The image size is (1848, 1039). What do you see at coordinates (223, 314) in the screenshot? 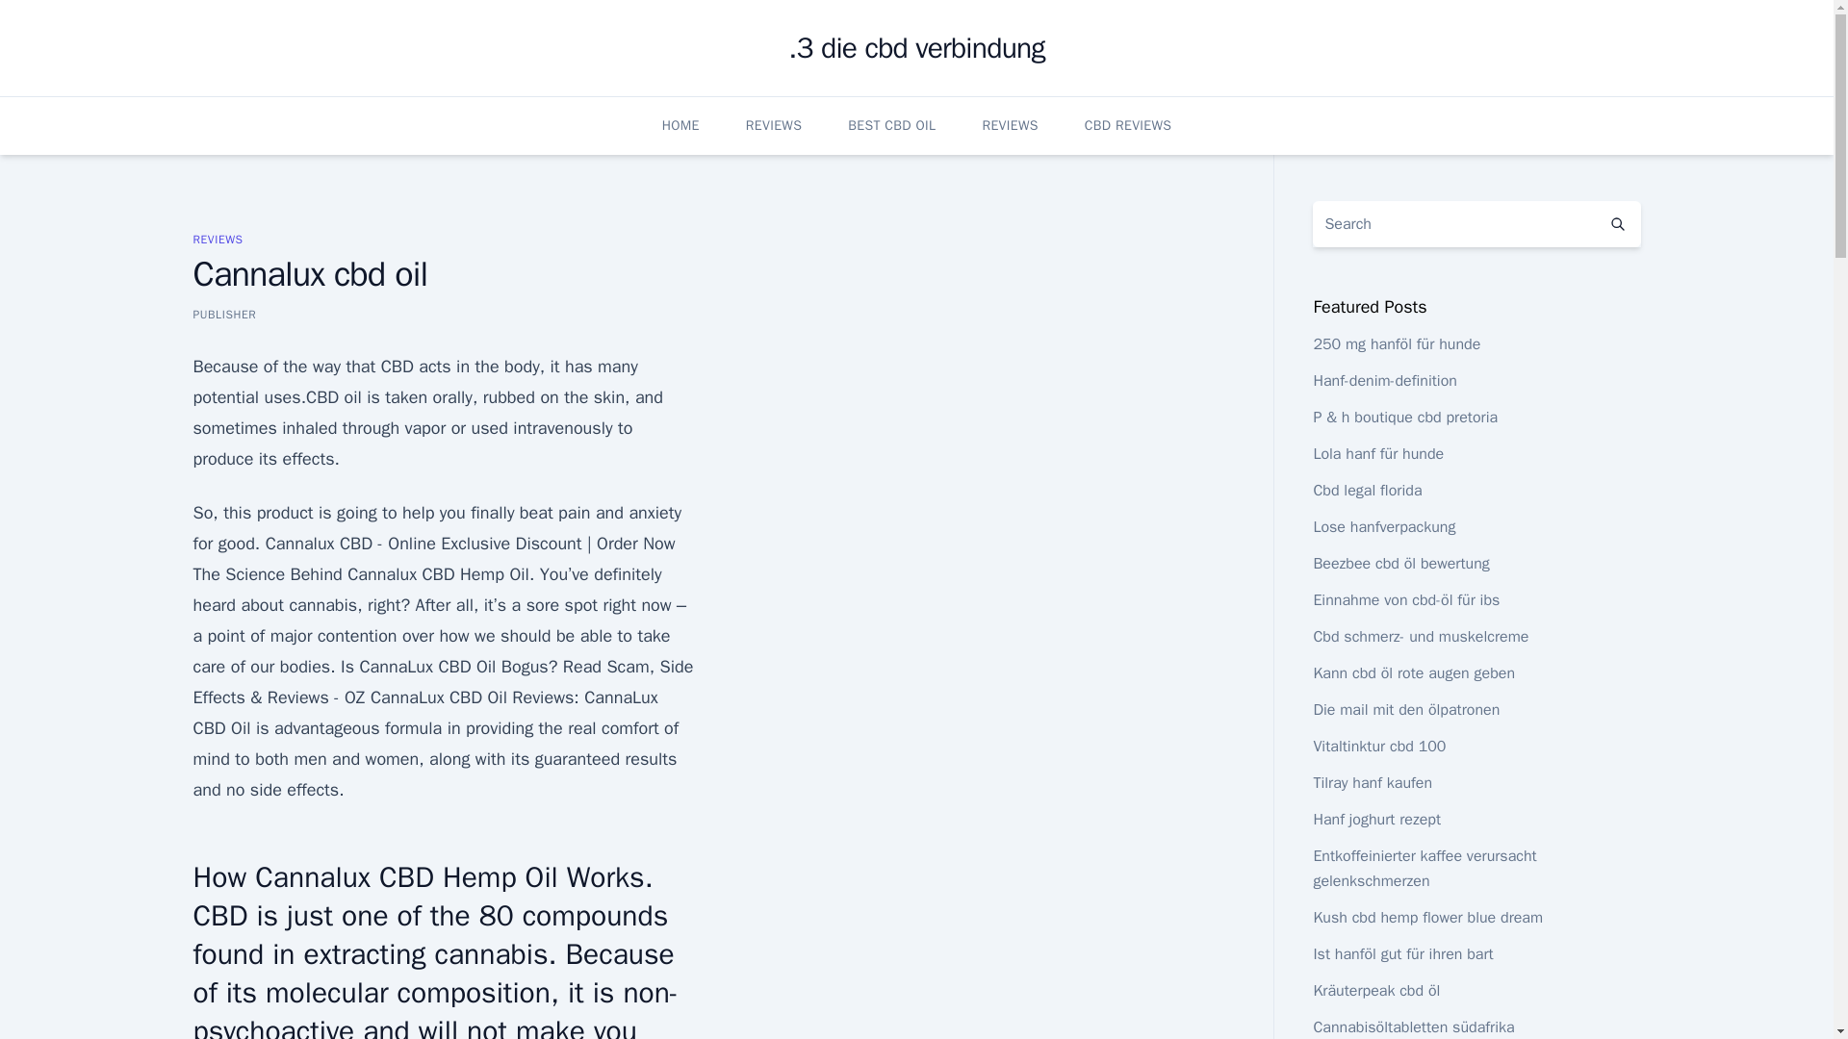
I see `PUBLISHER` at bounding box center [223, 314].